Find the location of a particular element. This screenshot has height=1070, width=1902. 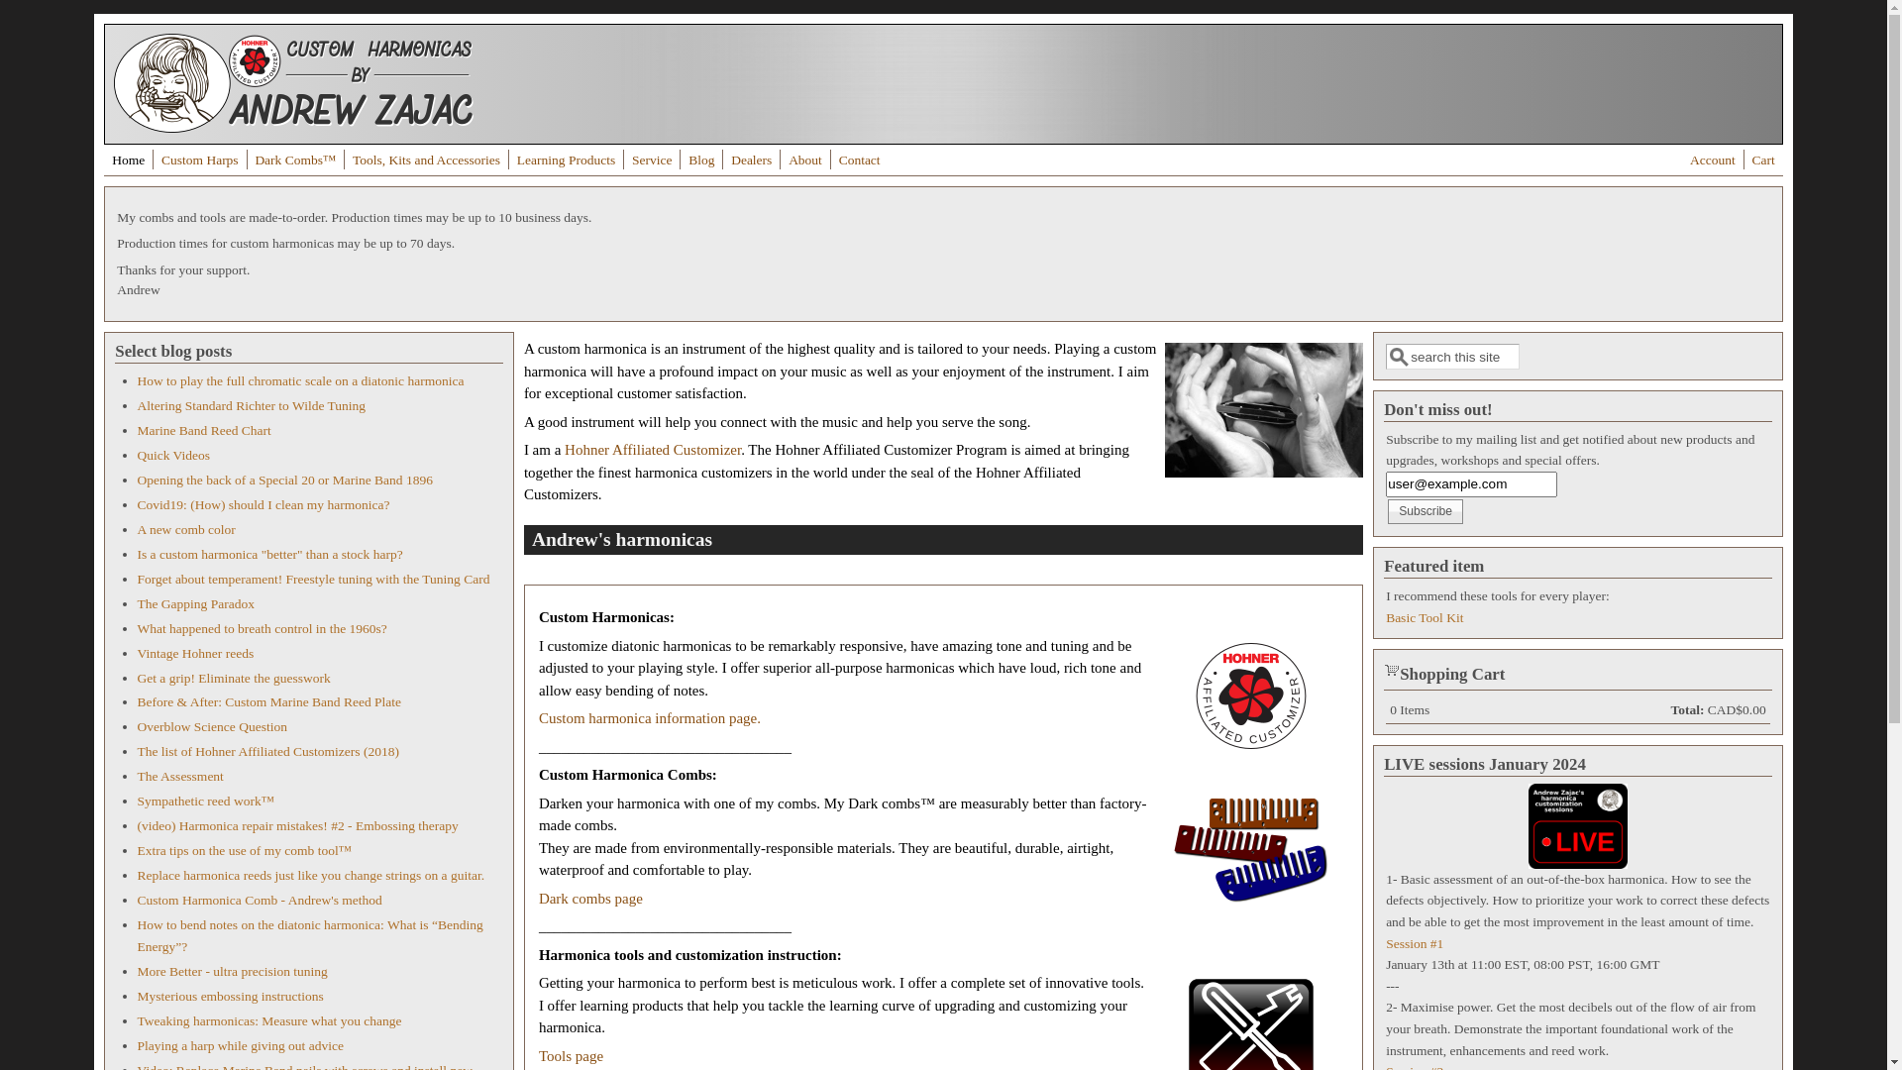

Session #1 is located at coordinates (1415, 943).